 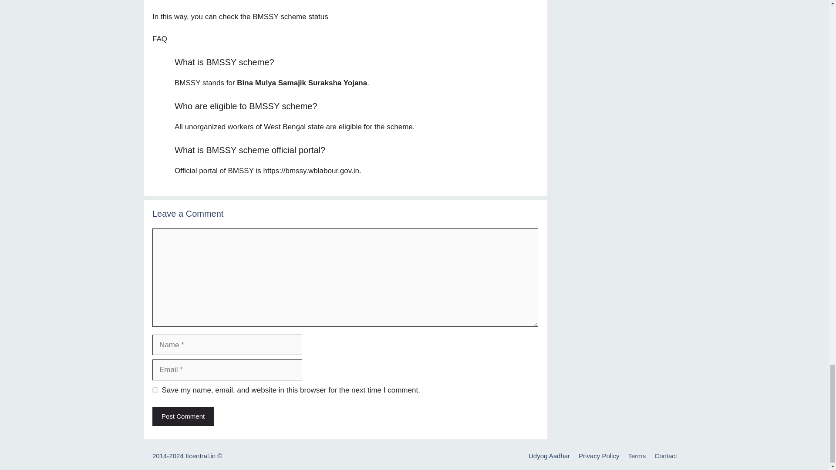 I want to click on yes, so click(x=155, y=390).